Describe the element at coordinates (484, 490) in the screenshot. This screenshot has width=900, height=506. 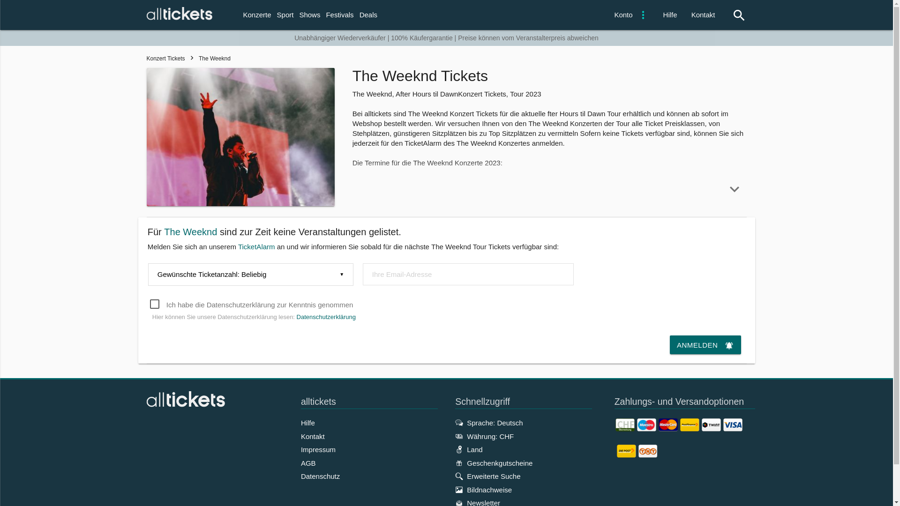
I see `Bildnachweise` at that location.